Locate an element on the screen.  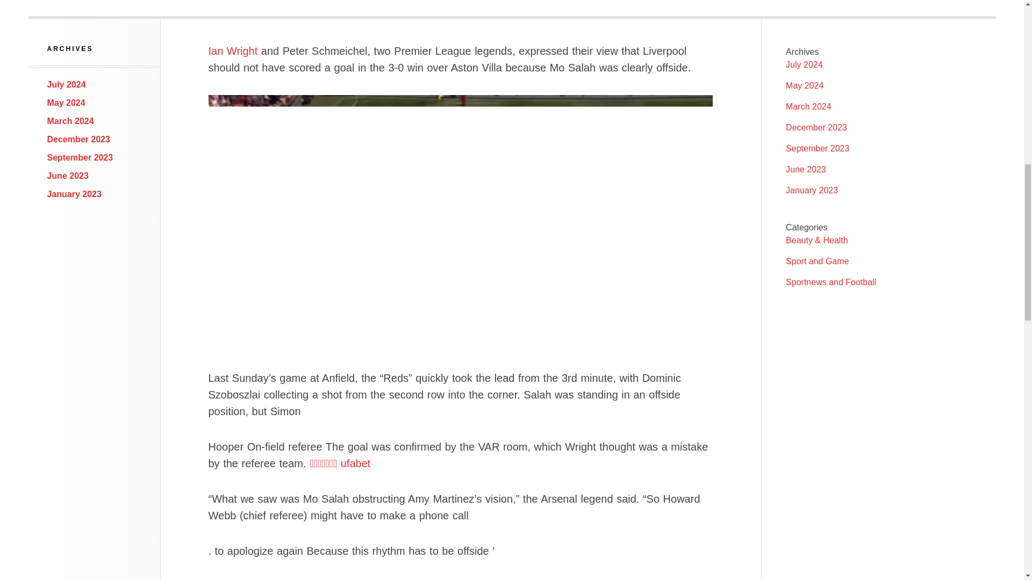
September 2023 is located at coordinates (81, 158).